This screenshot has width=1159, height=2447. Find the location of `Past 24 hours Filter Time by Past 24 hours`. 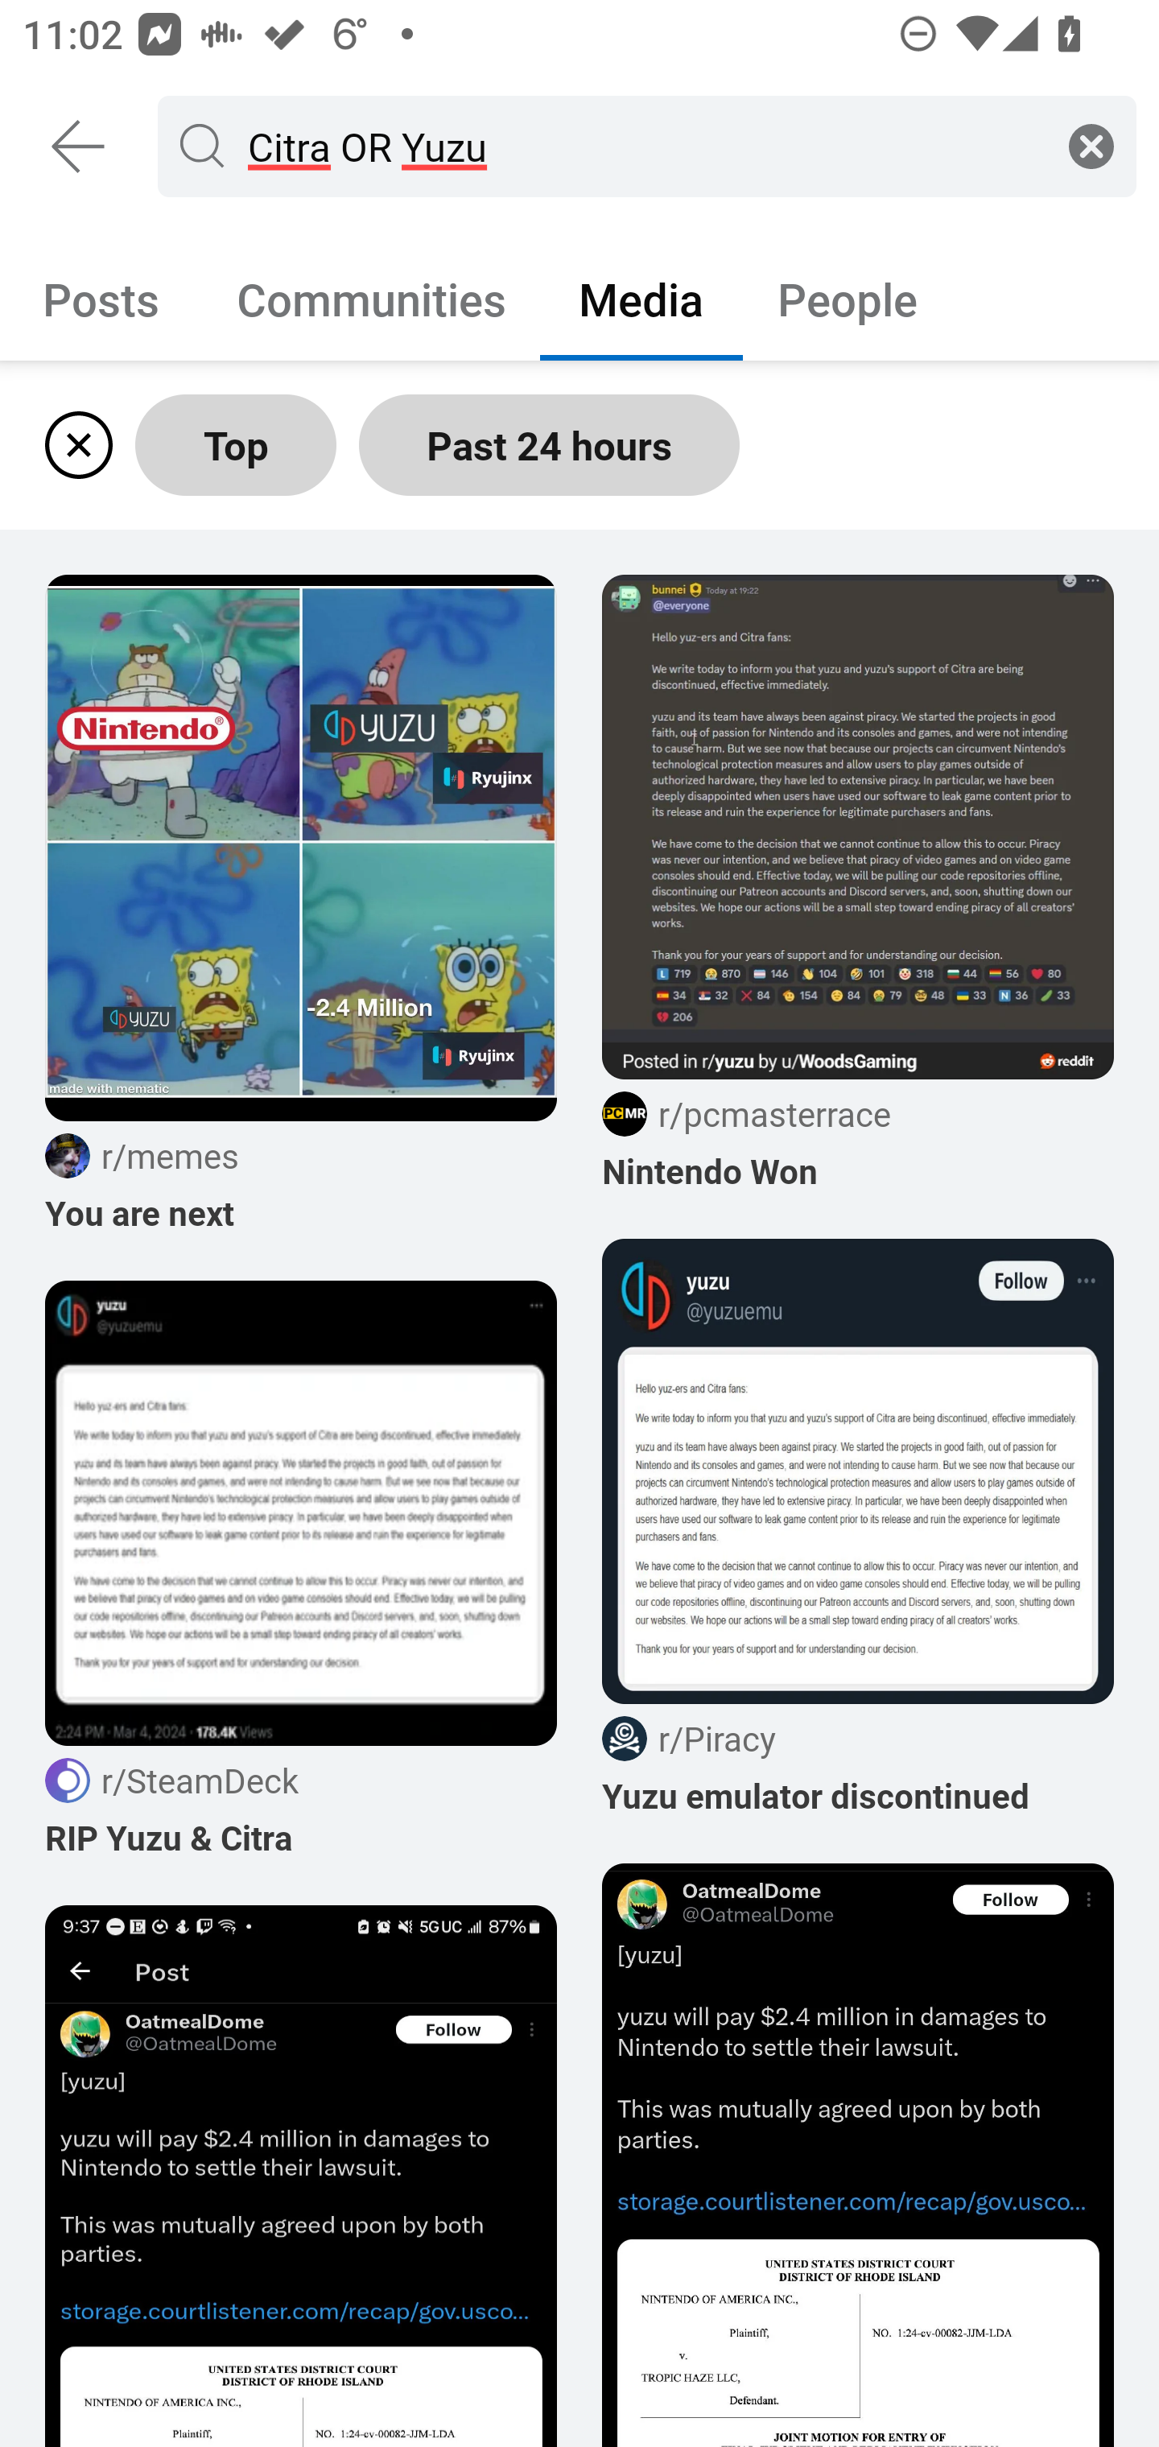

Past 24 hours Filter Time by Past 24 hours is located at coordinates (549, 445).